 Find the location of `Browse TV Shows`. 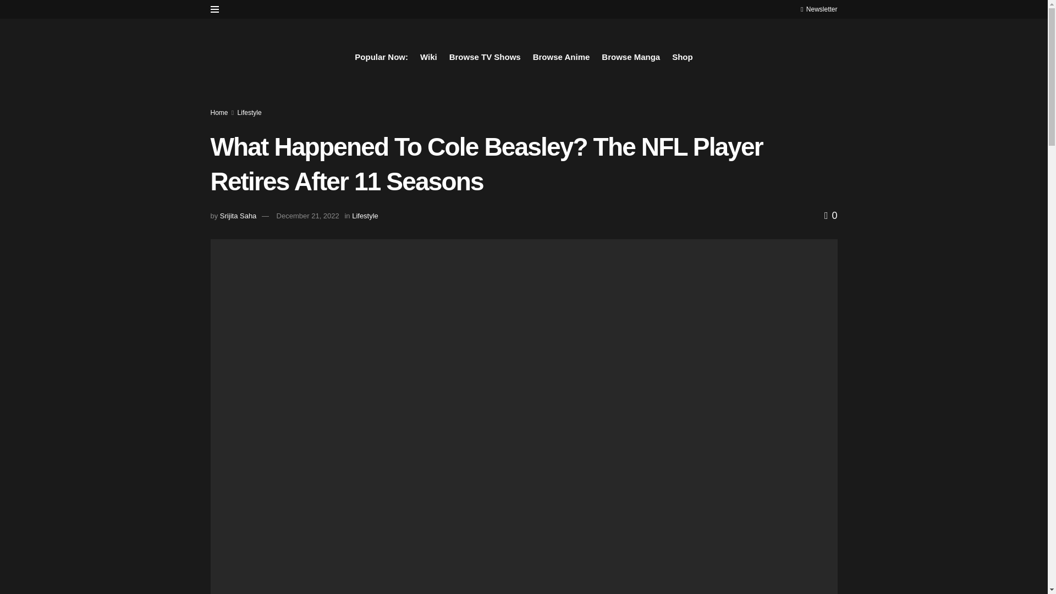

Browse TV Shows is located at coordinates (485, 57).